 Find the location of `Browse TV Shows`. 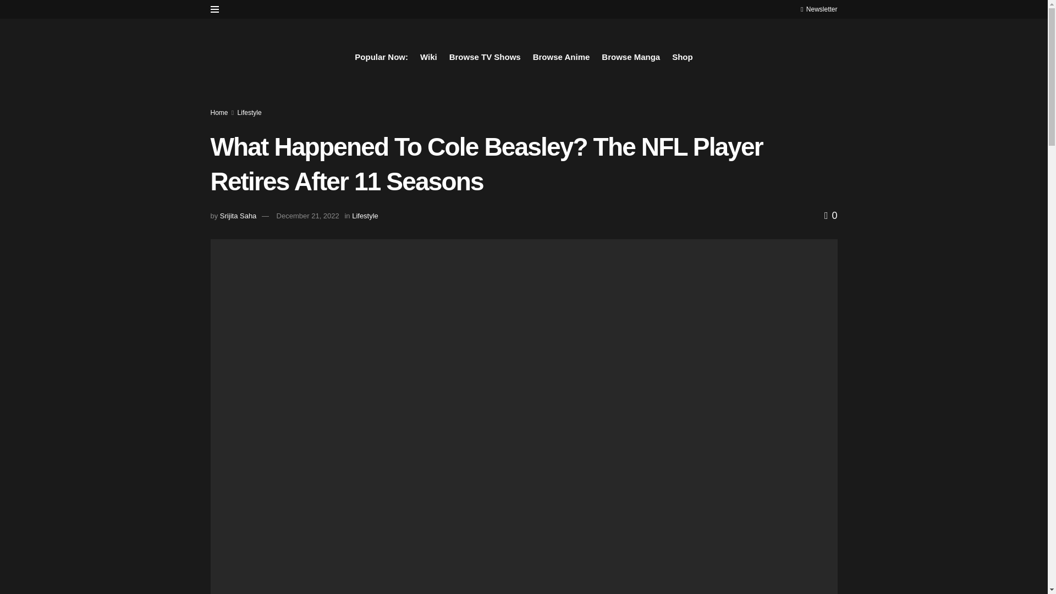

Browse TV Shows is located at coordinates (485, 57).